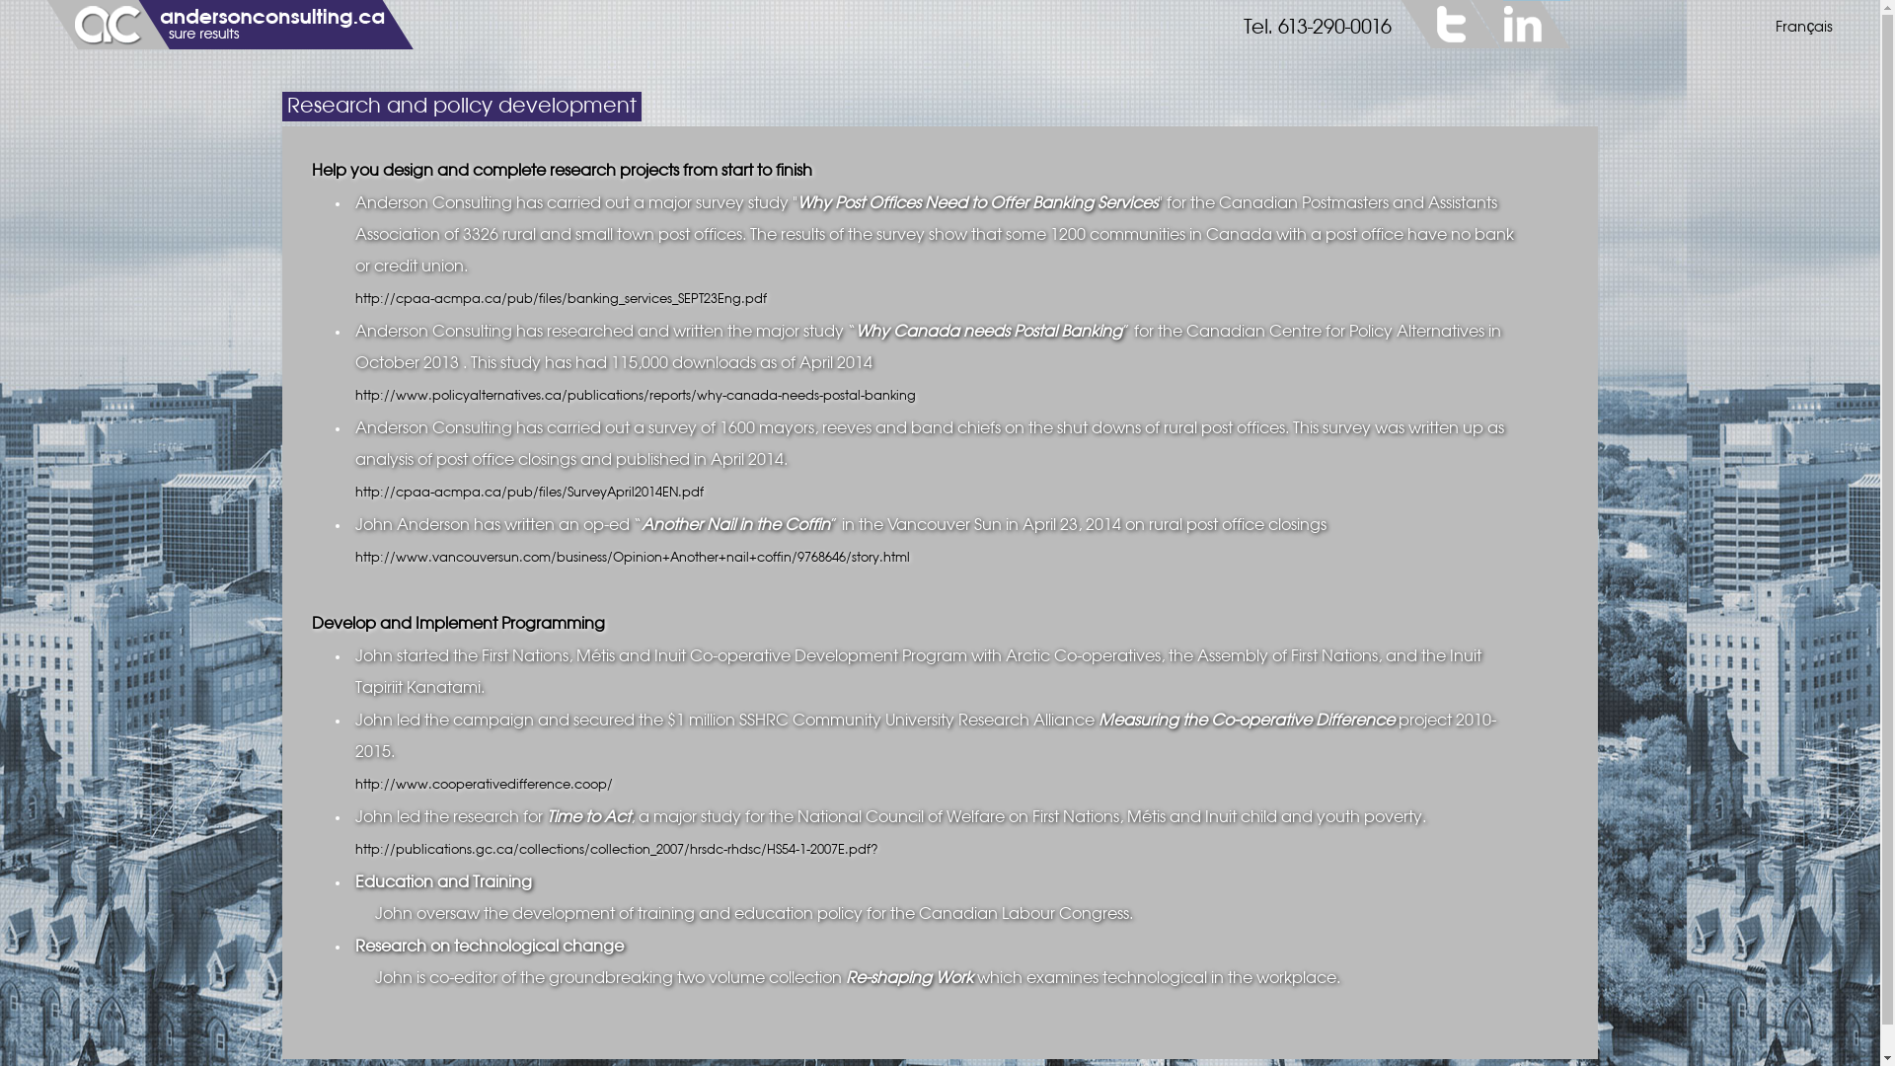  What do you see at coordinates (1318, 28) in the screenshot?
I see `Tel. 613-290-0016` at bounding box center [1318, 28].